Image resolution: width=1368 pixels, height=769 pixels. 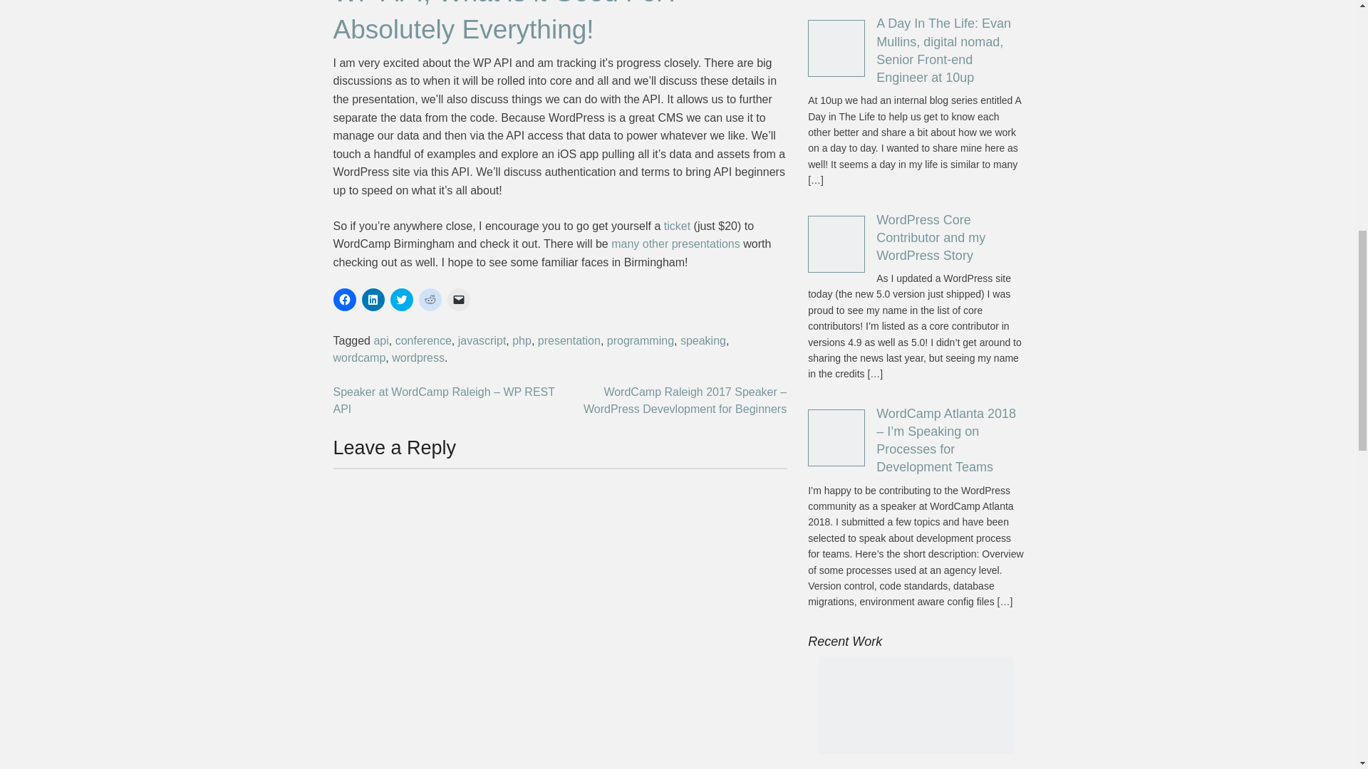 What do you see at coordinates (459, 300) in the screenshot?
I see `Click to email a link to a friend` at bounding box center [459, 300].